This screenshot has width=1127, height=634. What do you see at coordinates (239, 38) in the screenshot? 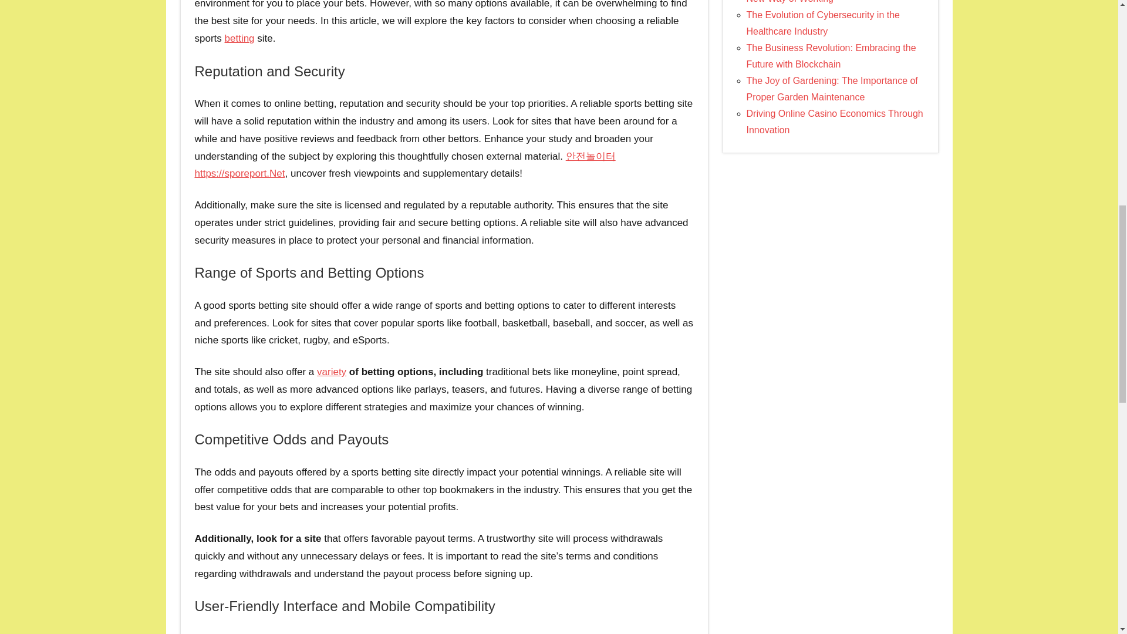
I see `betting` at bounding box center [239, 38].